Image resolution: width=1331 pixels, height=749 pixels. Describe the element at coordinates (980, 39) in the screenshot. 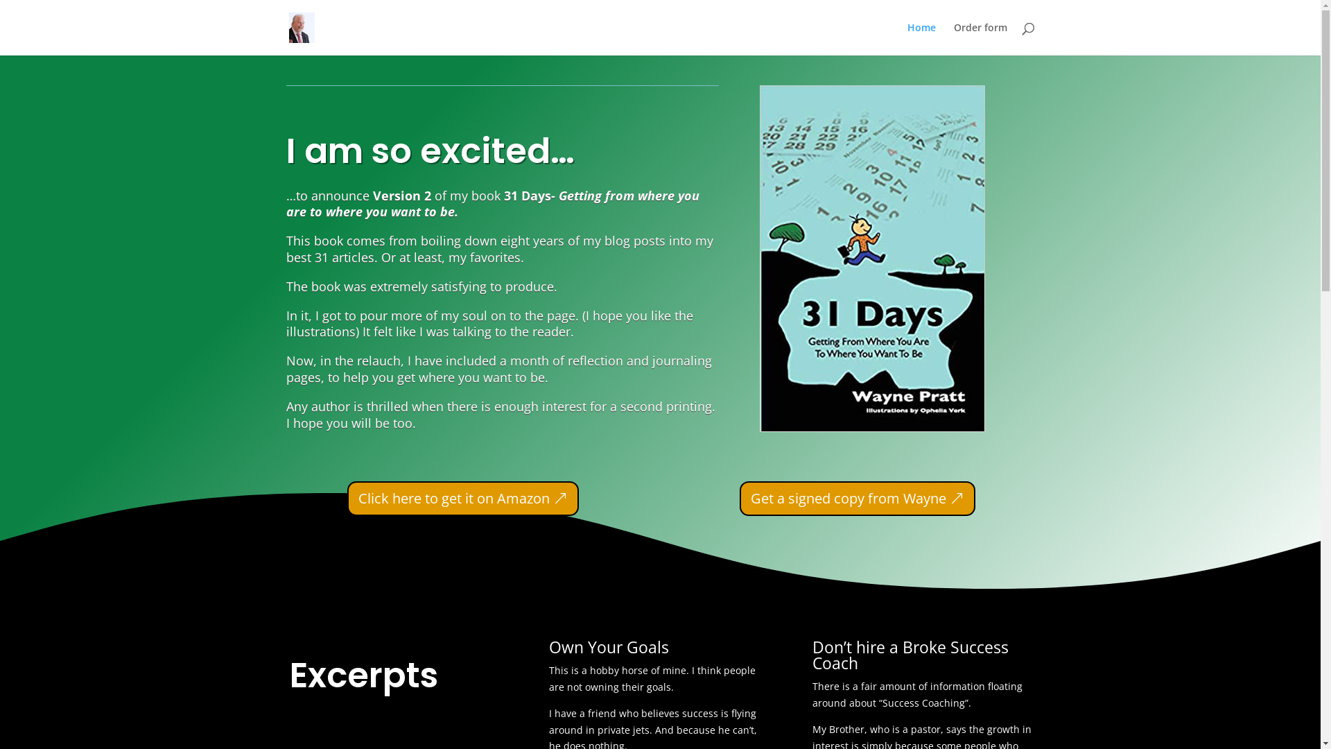

I see `Order form` at that location.